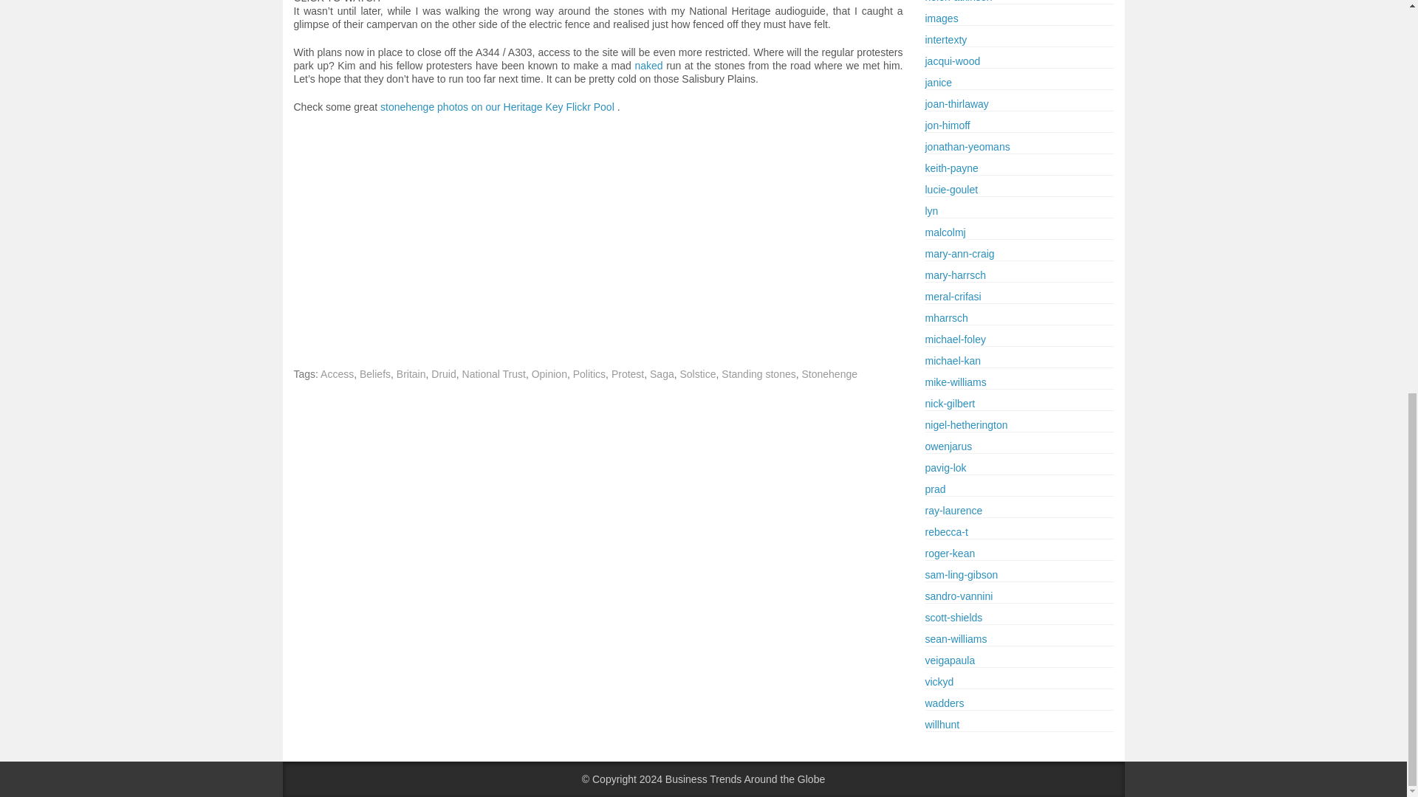 This screenshot has height=797, width=1418. Describe the element at coordinates (375, 373) in the screenshot. I see `Beliefs` at that location.